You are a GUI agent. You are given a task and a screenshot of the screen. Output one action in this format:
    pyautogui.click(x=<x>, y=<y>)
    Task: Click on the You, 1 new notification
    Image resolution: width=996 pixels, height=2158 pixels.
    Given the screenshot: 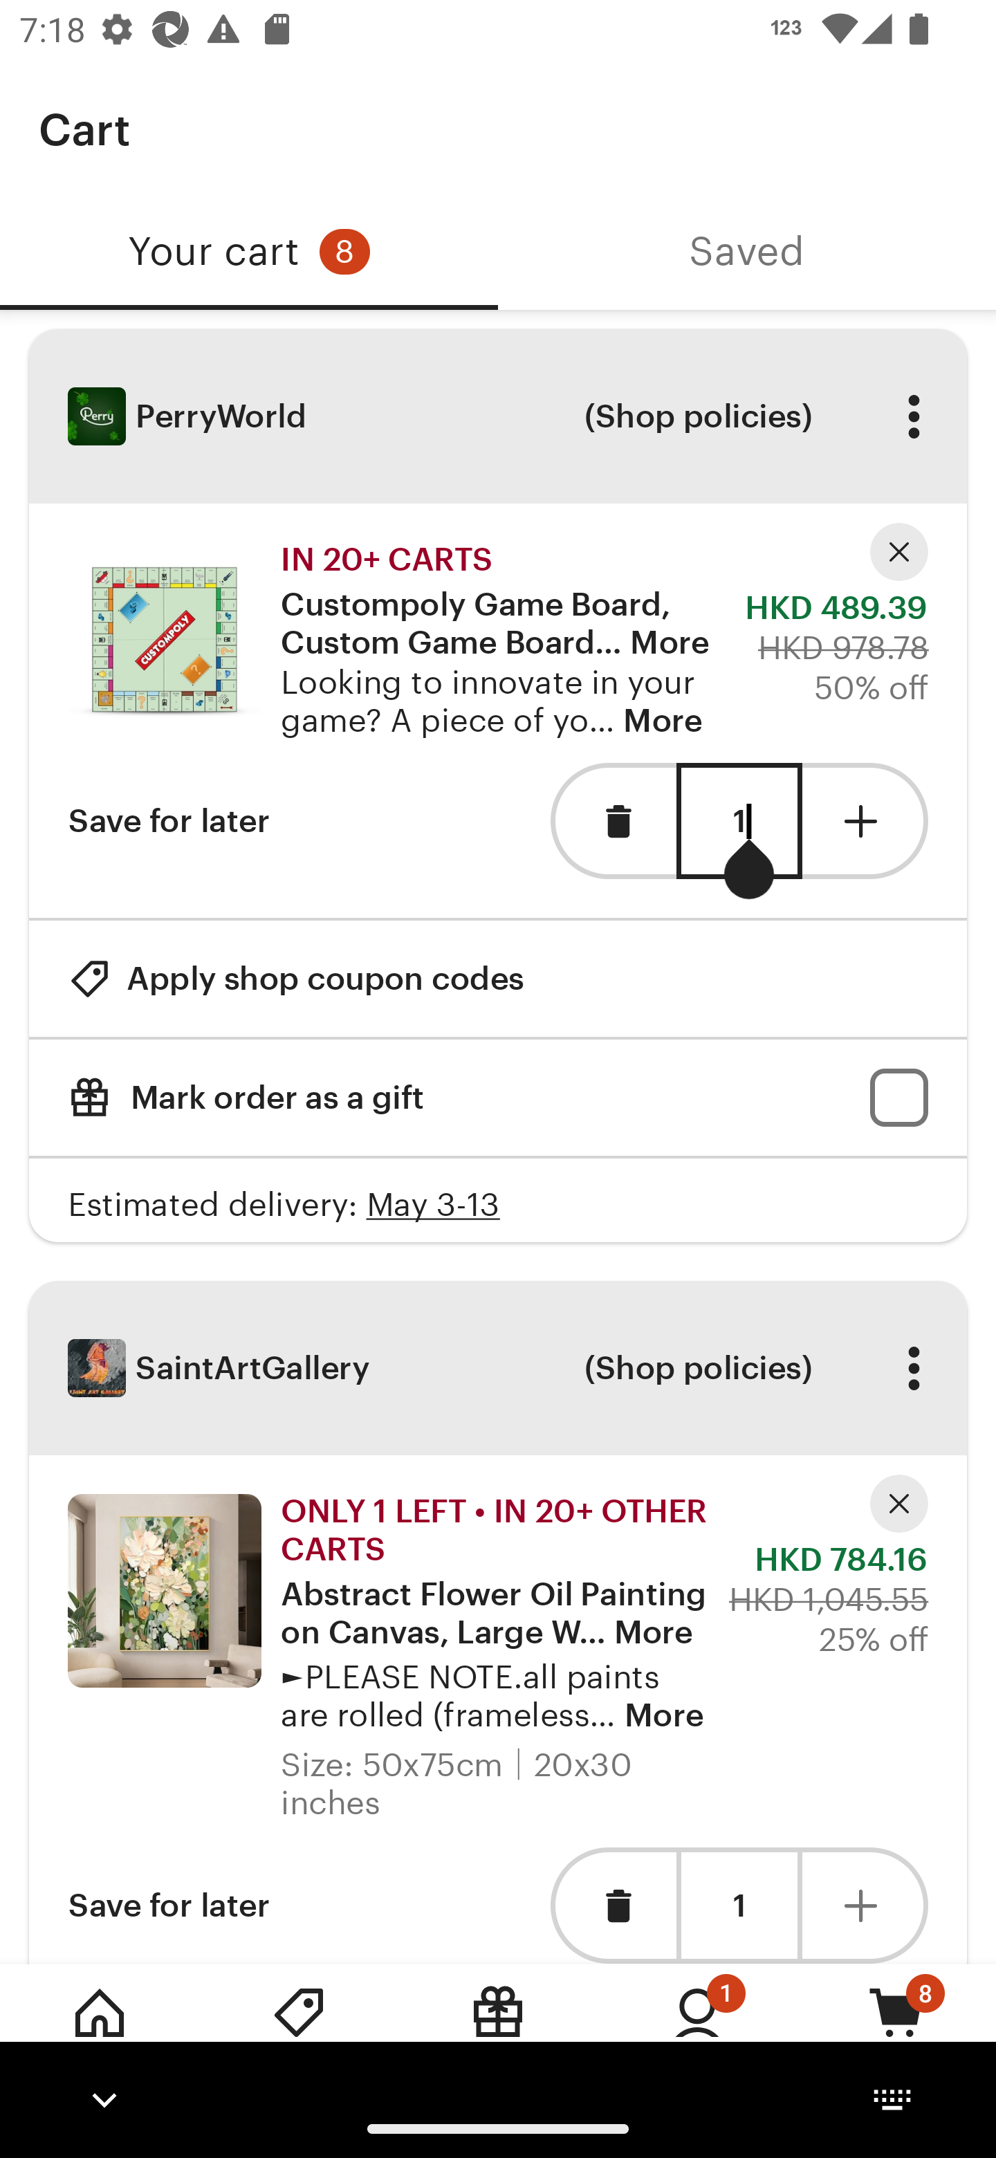 What is the action you would take?
    pyautogui.click(x=697, y=2031)
    